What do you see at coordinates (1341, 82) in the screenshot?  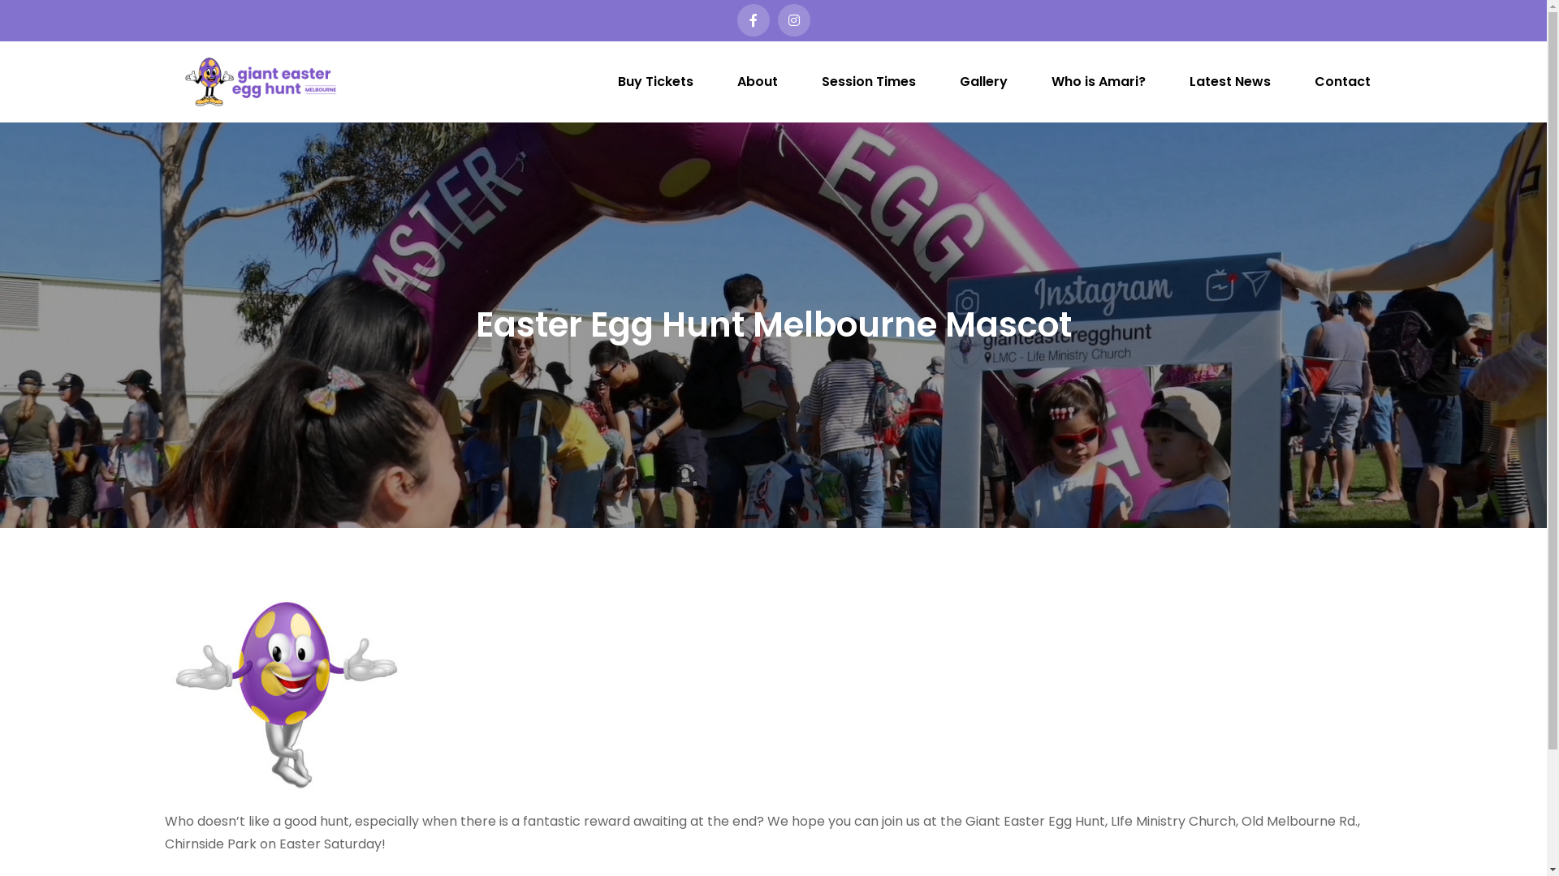 I see `Contact` at bounding box center [1341, 82].